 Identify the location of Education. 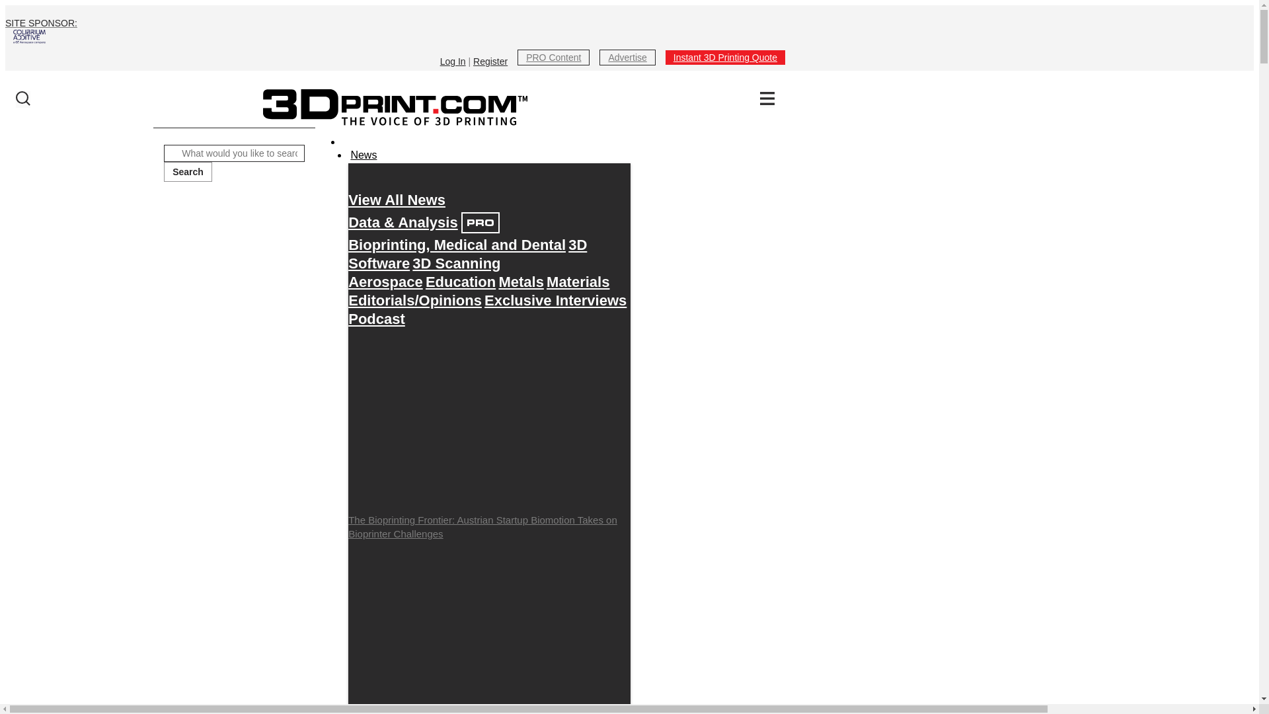
(460, 282).